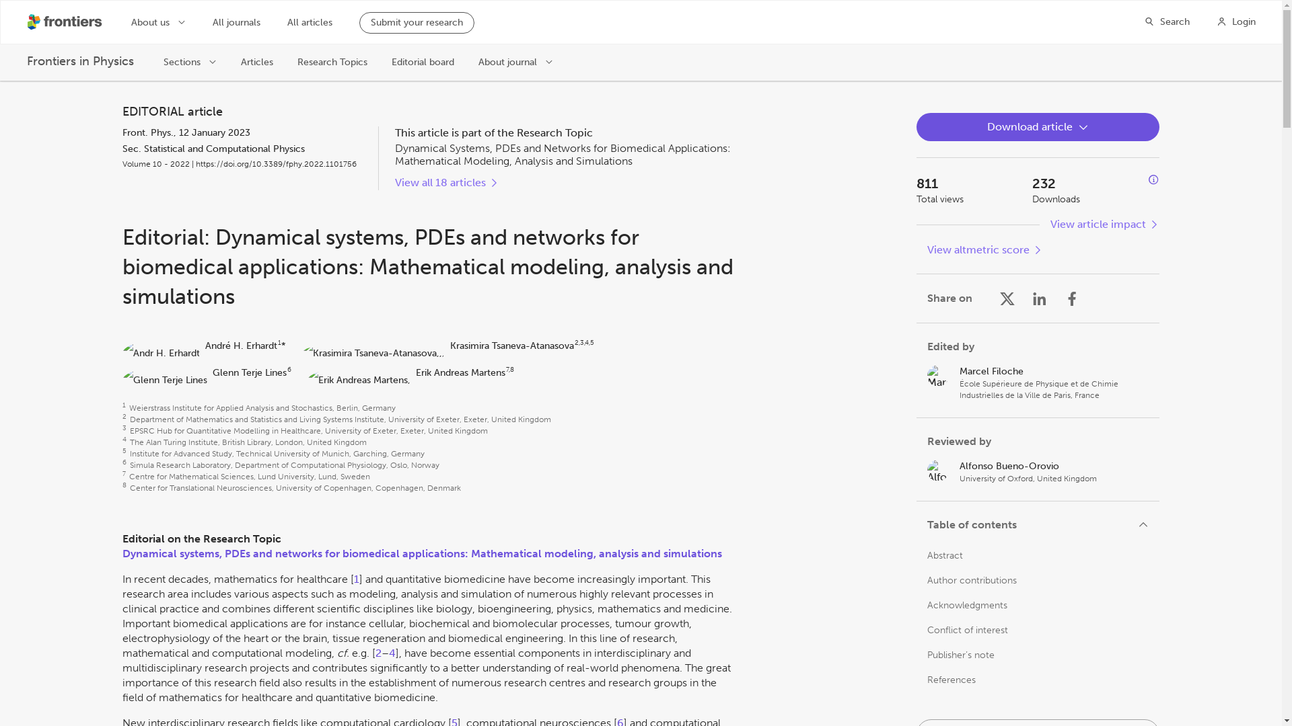  What do you see at coordinates (1236, 22) in the screenshot?
I see `Login` at bounding box center [1236, 22].